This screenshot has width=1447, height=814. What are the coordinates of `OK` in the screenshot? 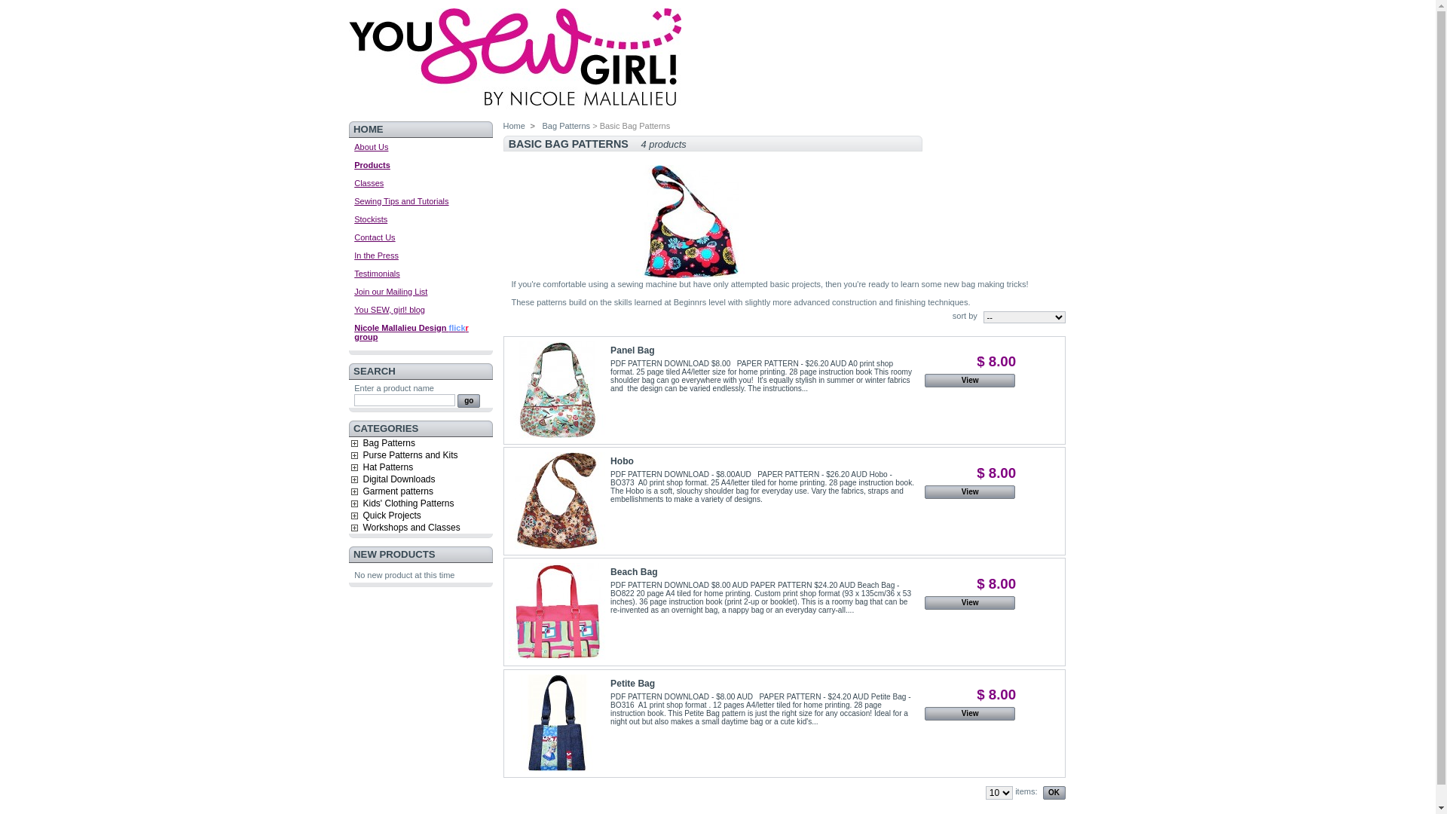 It's located at (1054, 793).